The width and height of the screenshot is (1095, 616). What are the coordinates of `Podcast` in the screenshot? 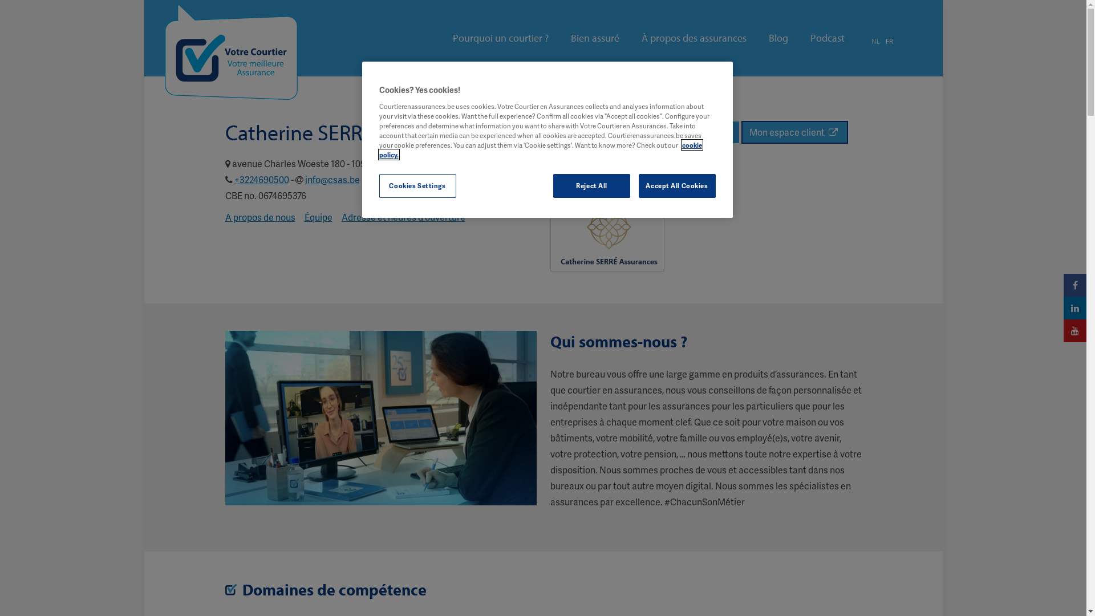 It's located at (827, 38).